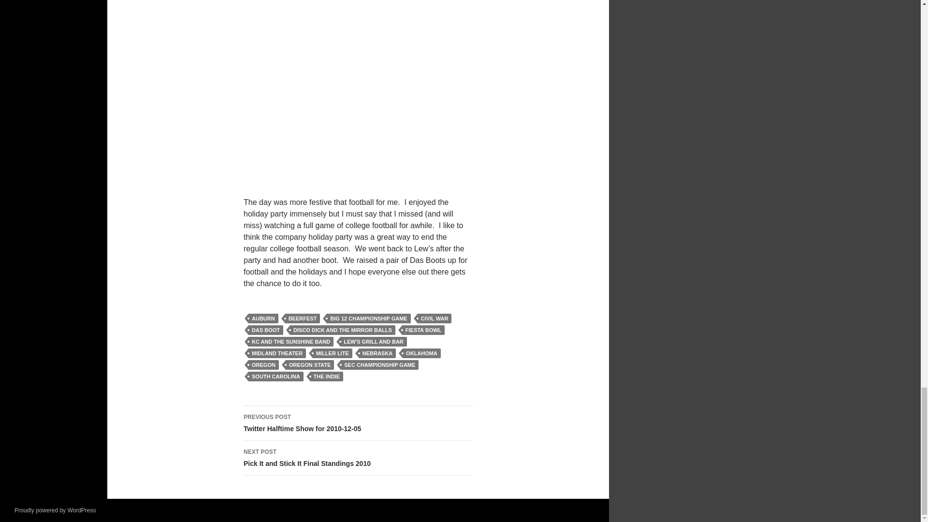  I want to click on FIESTA BOWL, so click(423, 330).